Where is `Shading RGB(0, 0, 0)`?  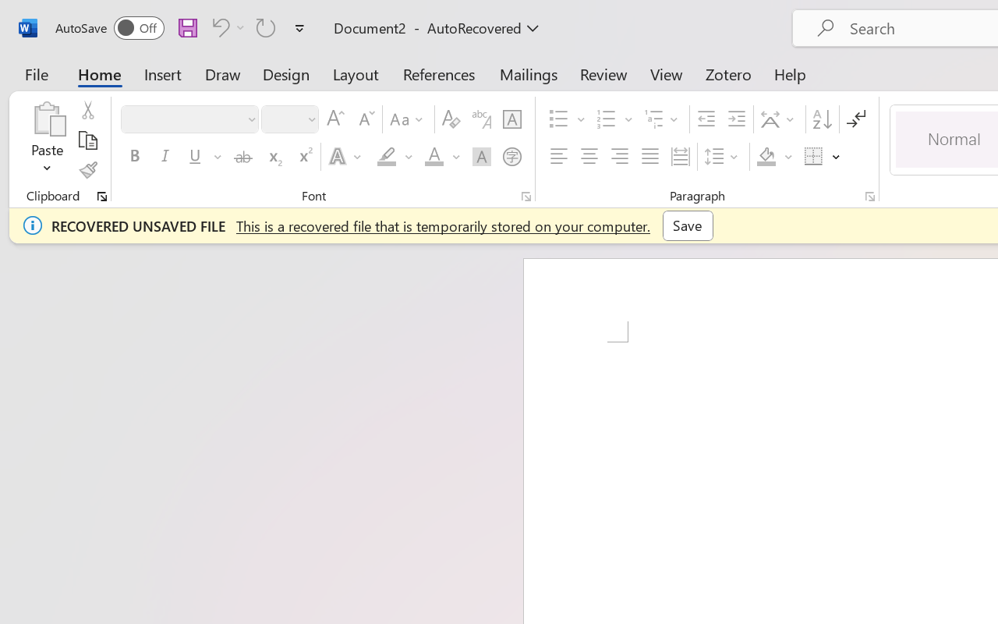
Shading RGB(0, 0, 0) is located at coordinates (766, 157).